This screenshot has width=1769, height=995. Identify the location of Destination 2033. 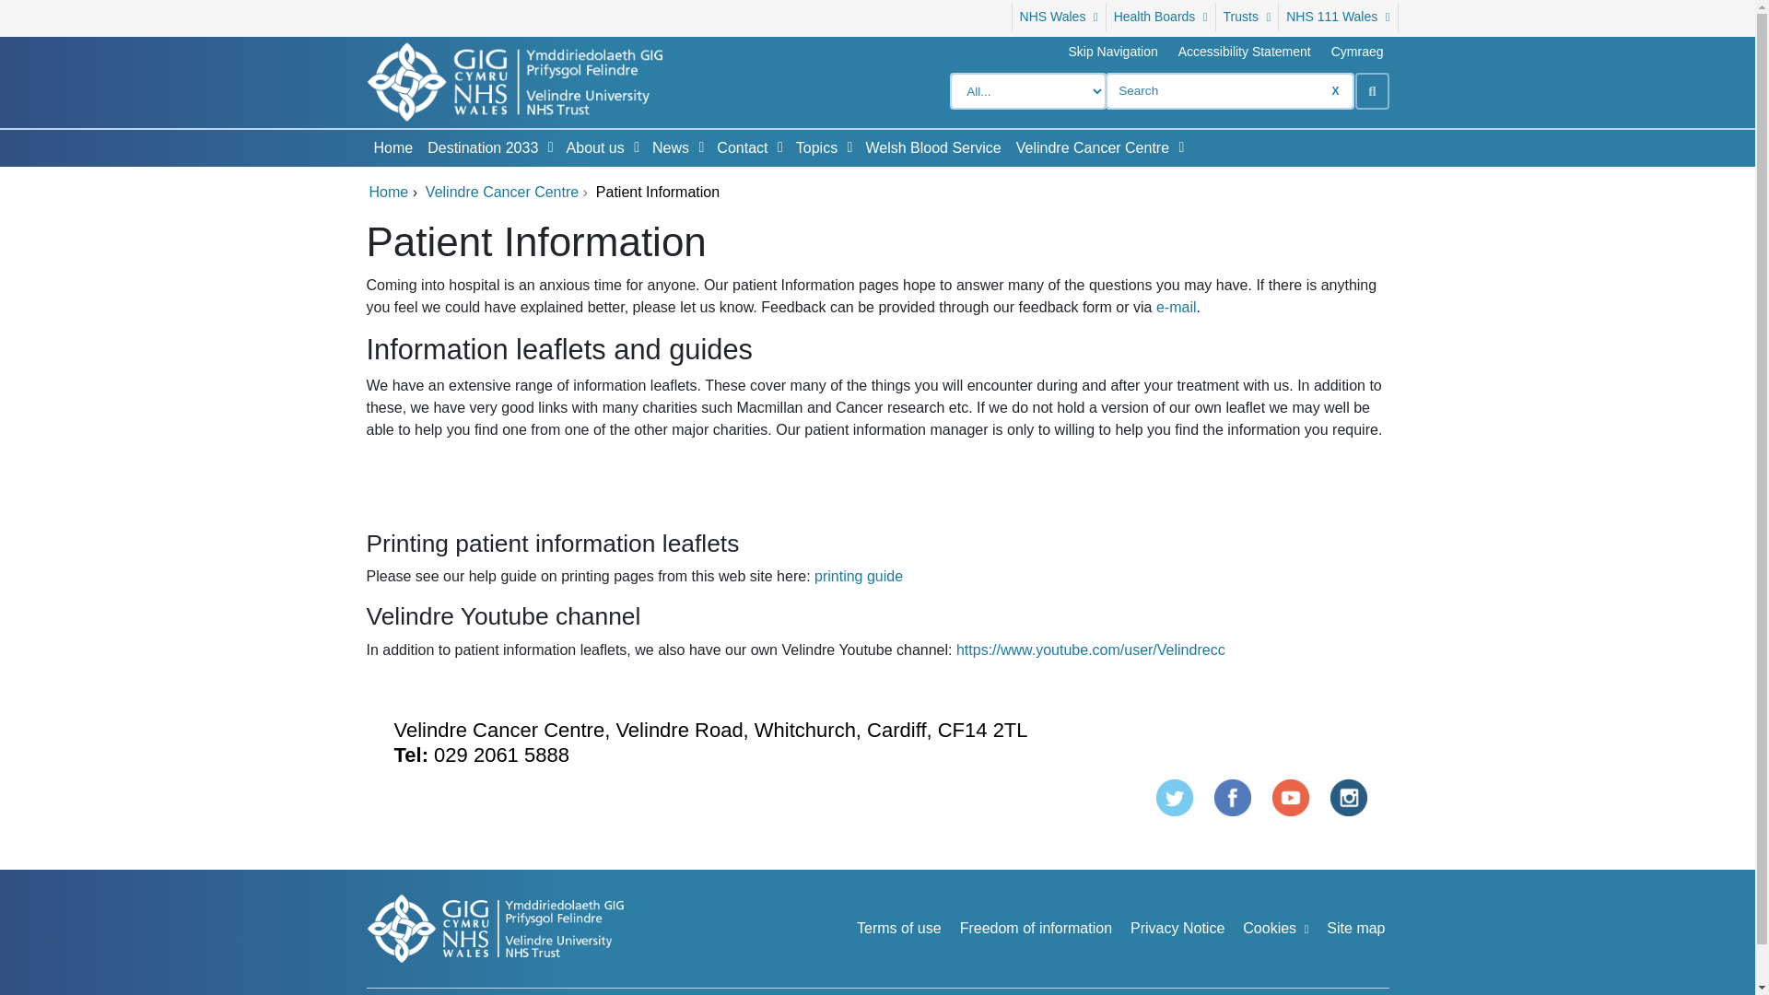
(479, 148).